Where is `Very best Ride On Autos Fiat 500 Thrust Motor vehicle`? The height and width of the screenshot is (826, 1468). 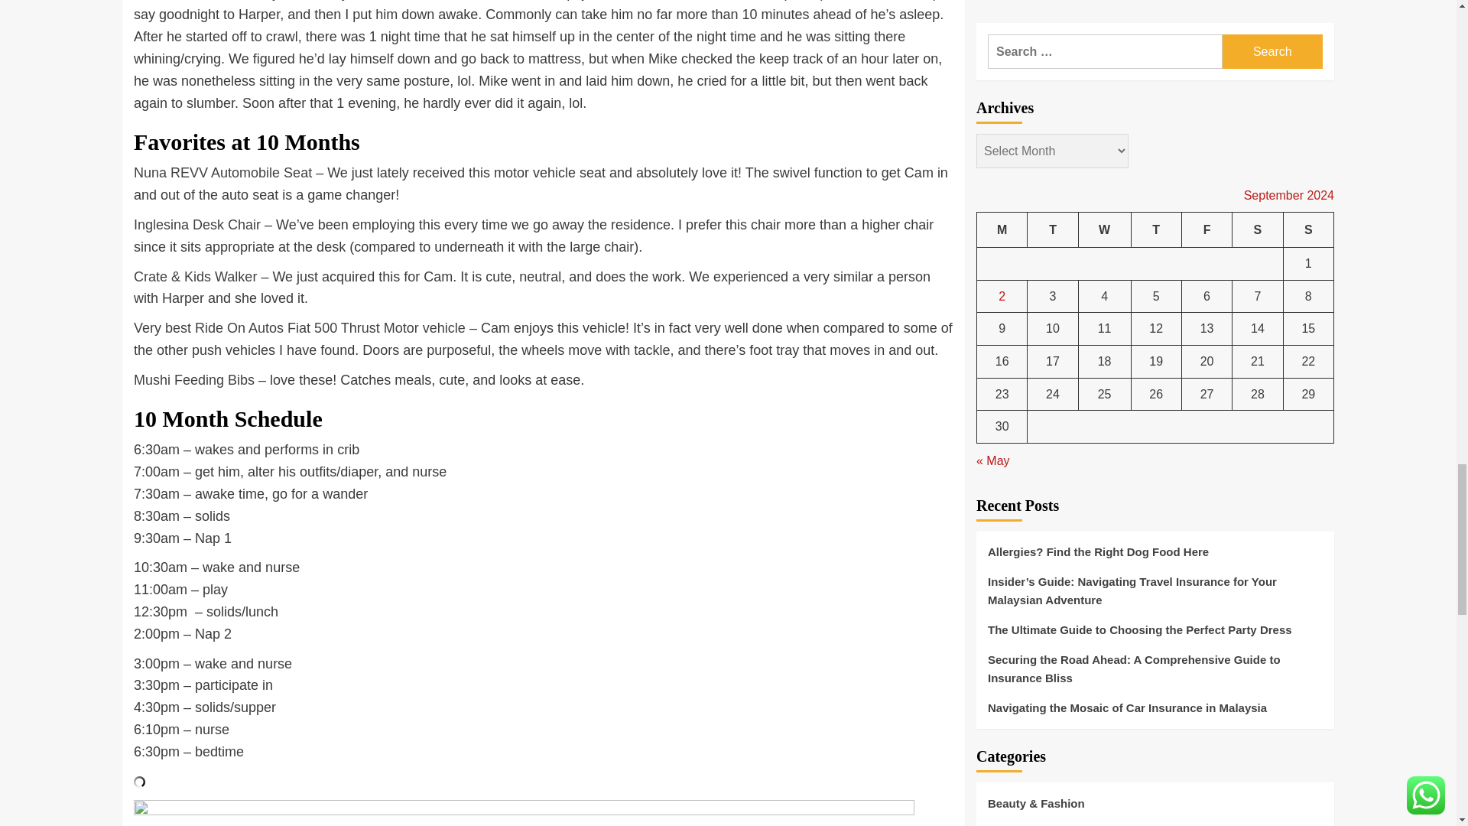
Very best Ride On Autos Fiat 500 Thrust Motor vehicle is located at coordinates (299, 327).